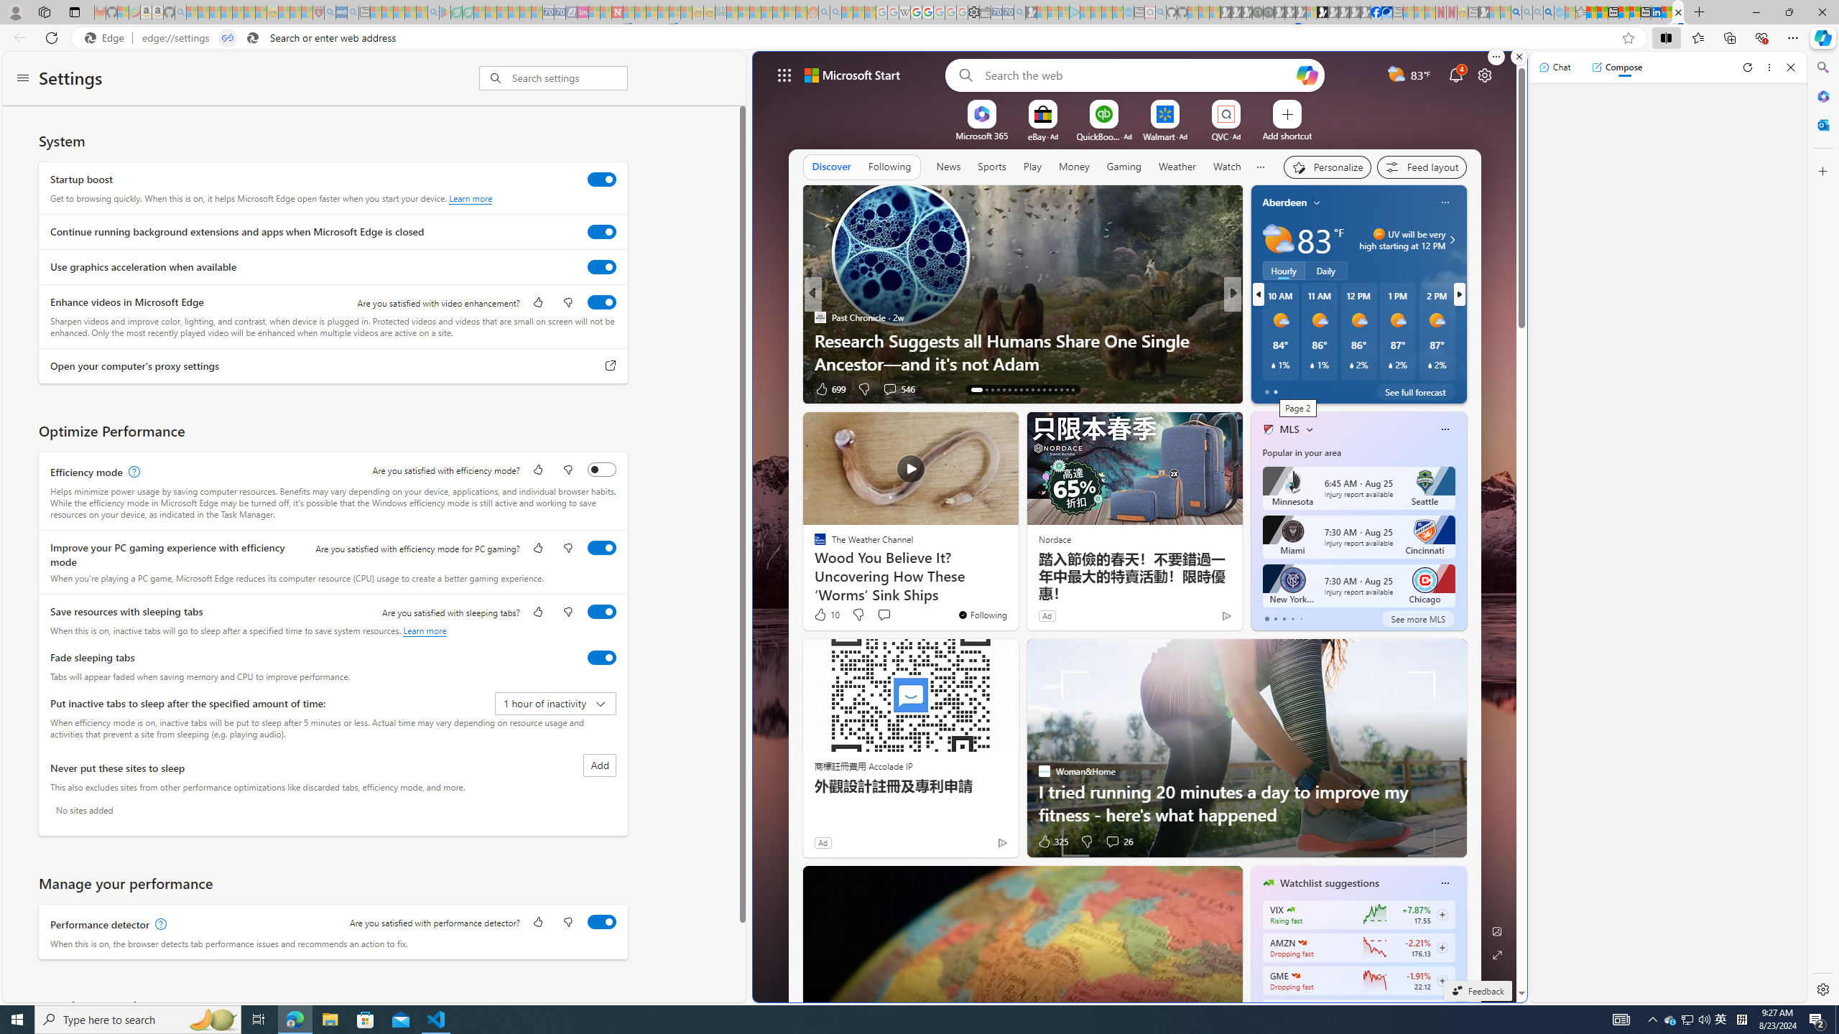 This screenshot has width=1839, height=1034. Describe the element at coordinates (1124, 167) in the screenshot. I see `Gaming` at that location.